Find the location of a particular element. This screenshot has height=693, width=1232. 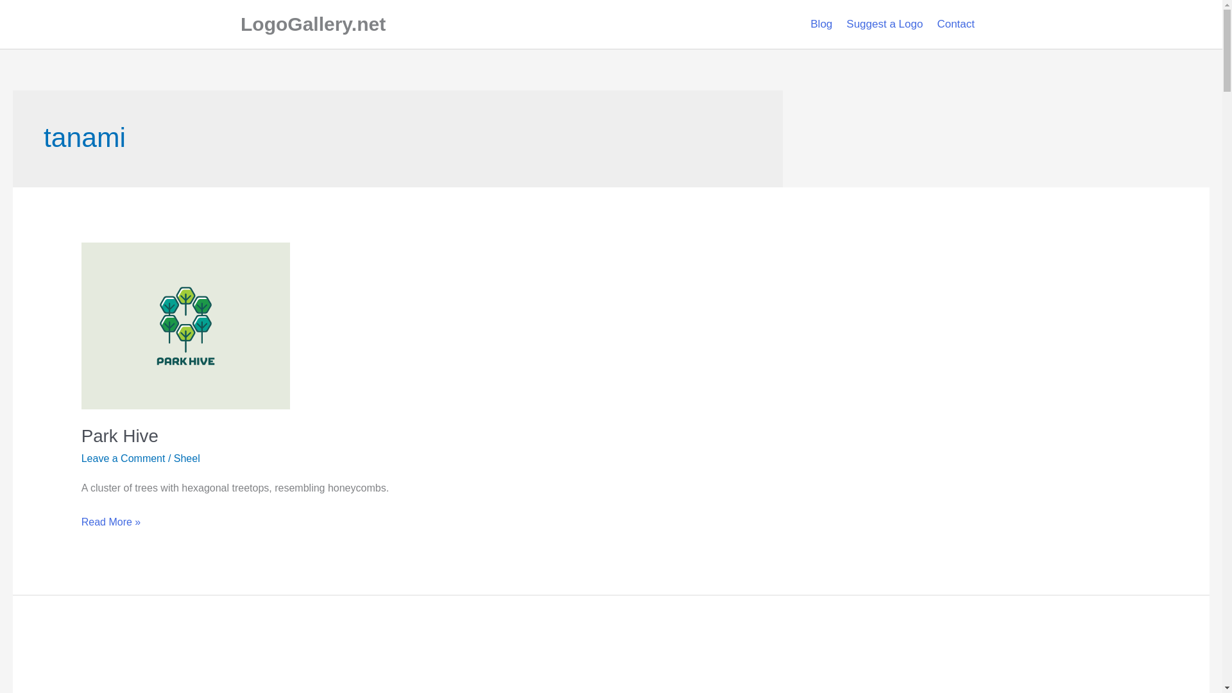

LogoGallery.net is located at coordinates (312, 24).